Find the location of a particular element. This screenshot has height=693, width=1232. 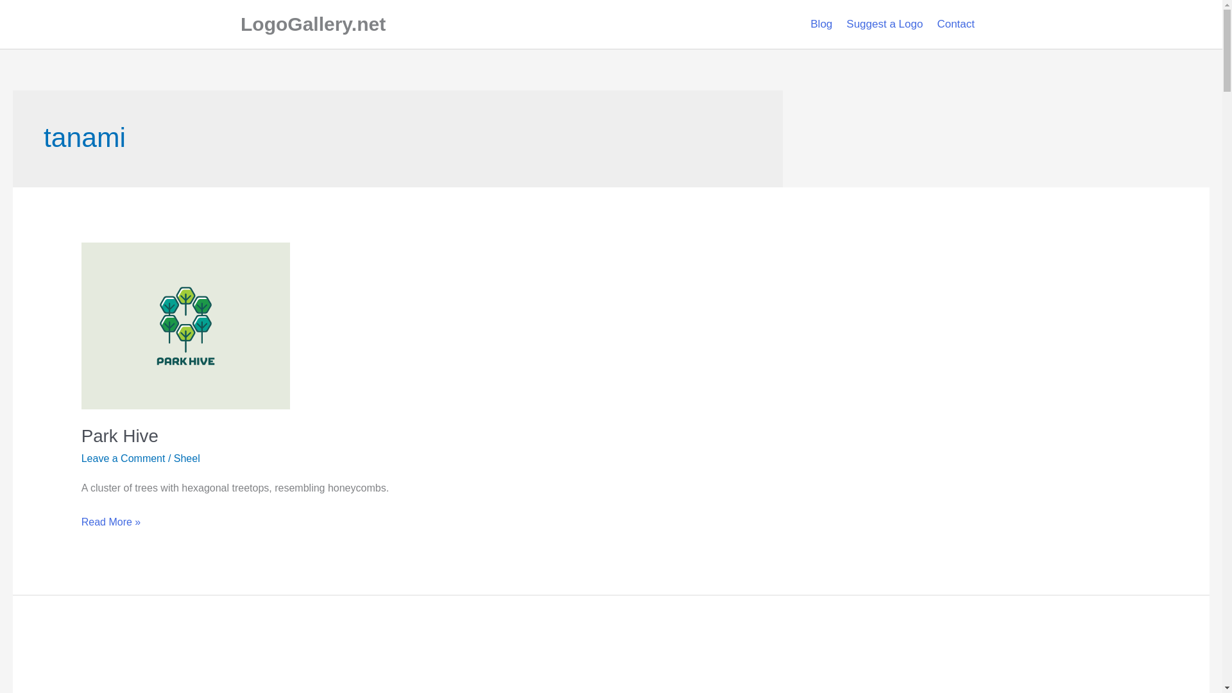

LogoGallery.net is located at coordinates (312, 24).